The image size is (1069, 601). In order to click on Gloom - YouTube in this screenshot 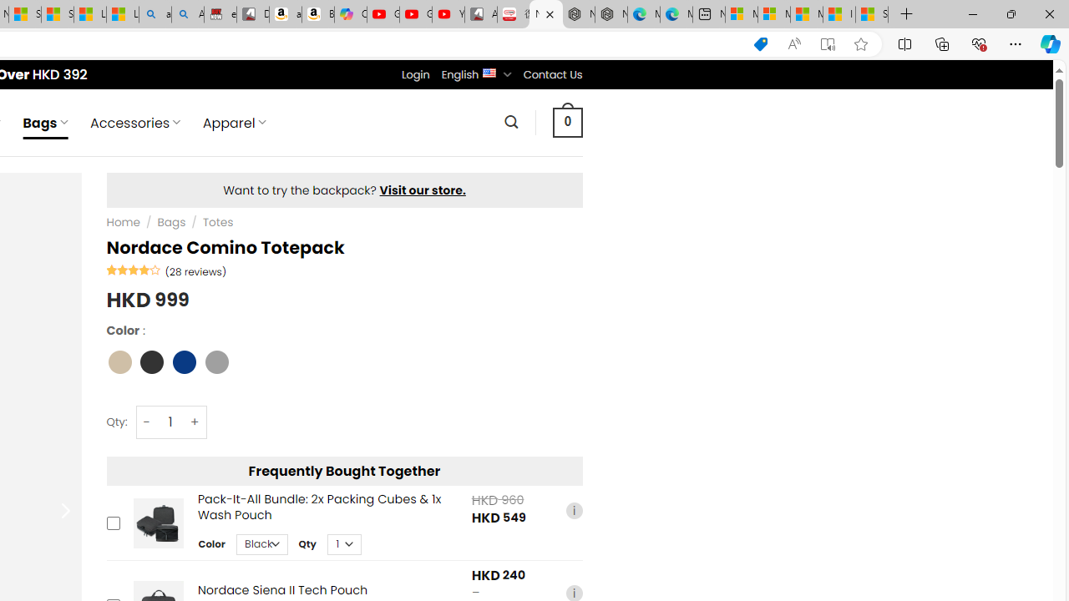, I will do `click(416, 15)`.